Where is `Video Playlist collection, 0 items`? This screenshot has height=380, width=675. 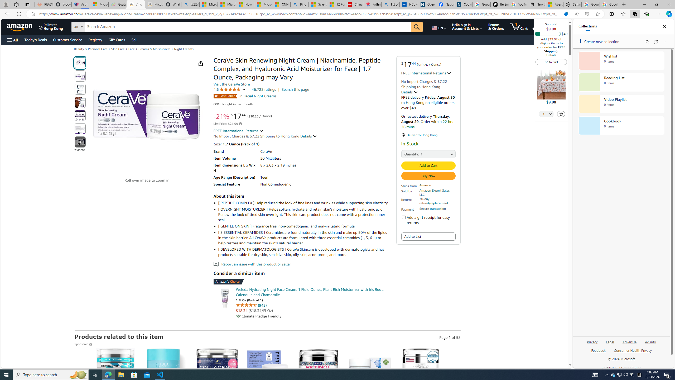
Video Playlist collection, 0 items is located at coordinates (621, 104).